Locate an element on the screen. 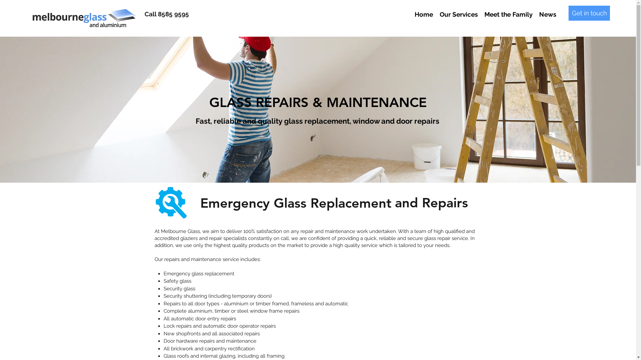  News is located at coordinates (548, 14).